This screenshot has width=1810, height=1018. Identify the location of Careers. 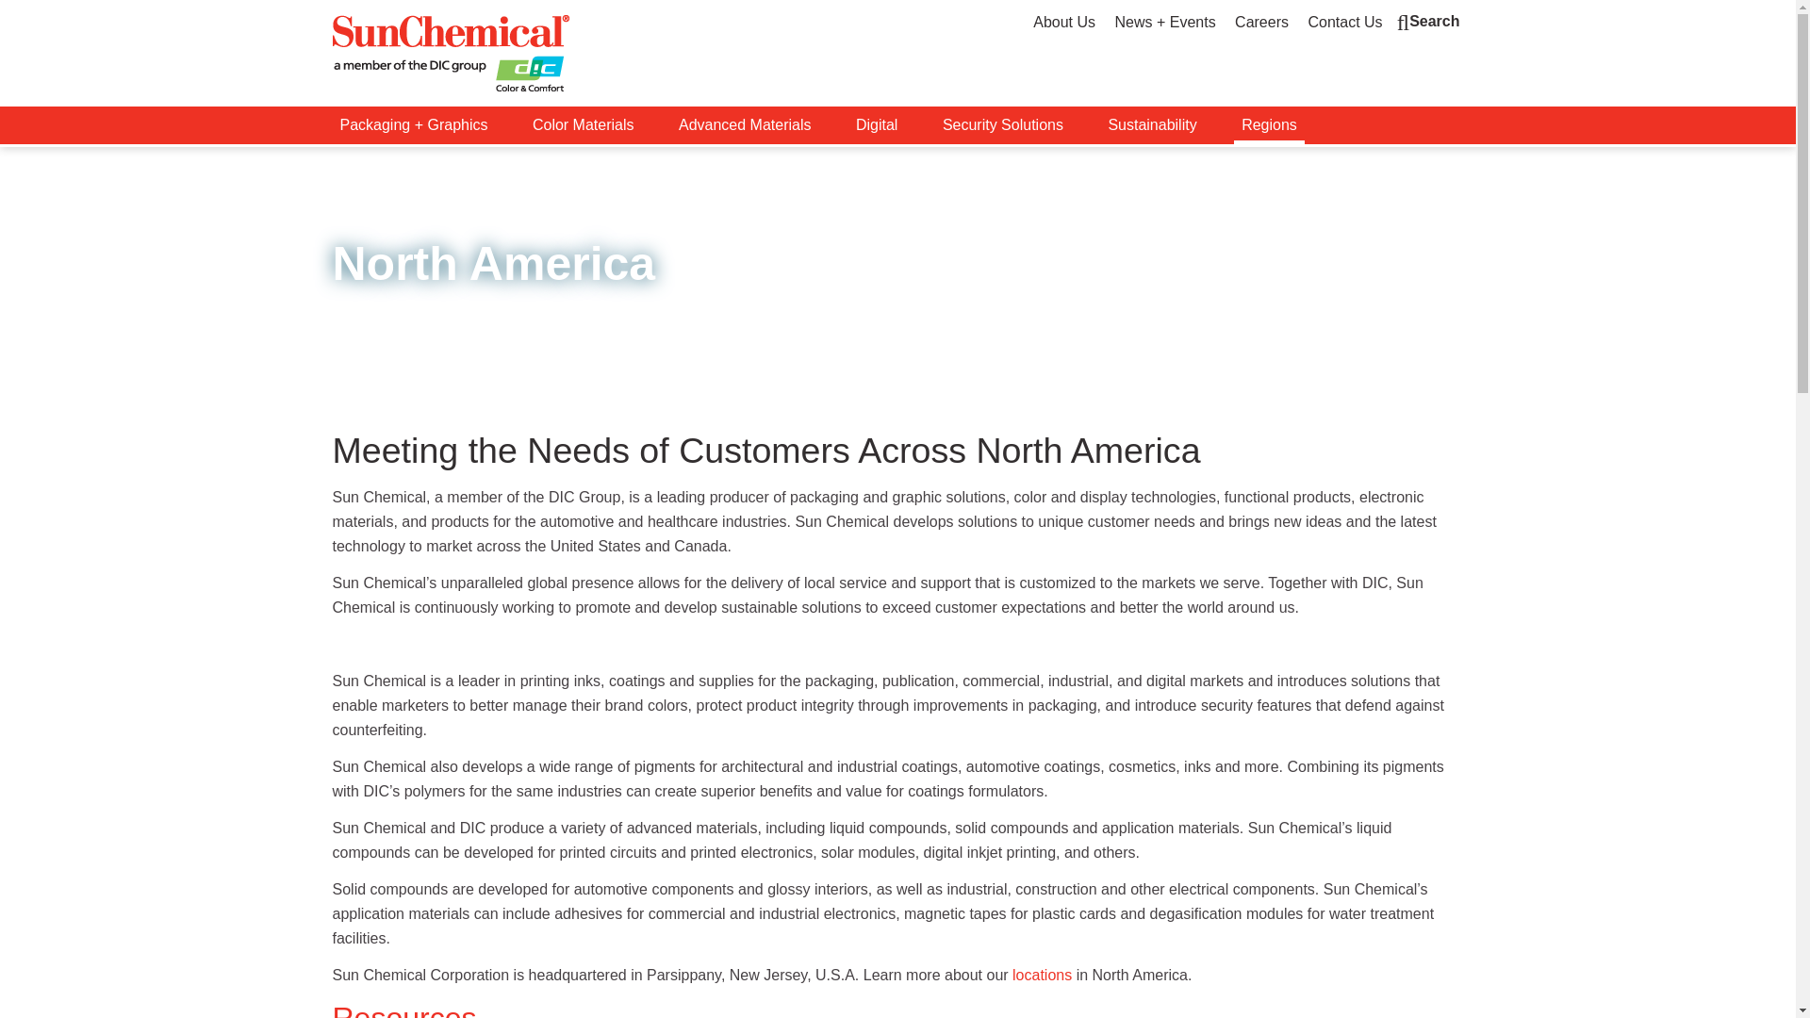
(1261, 23).